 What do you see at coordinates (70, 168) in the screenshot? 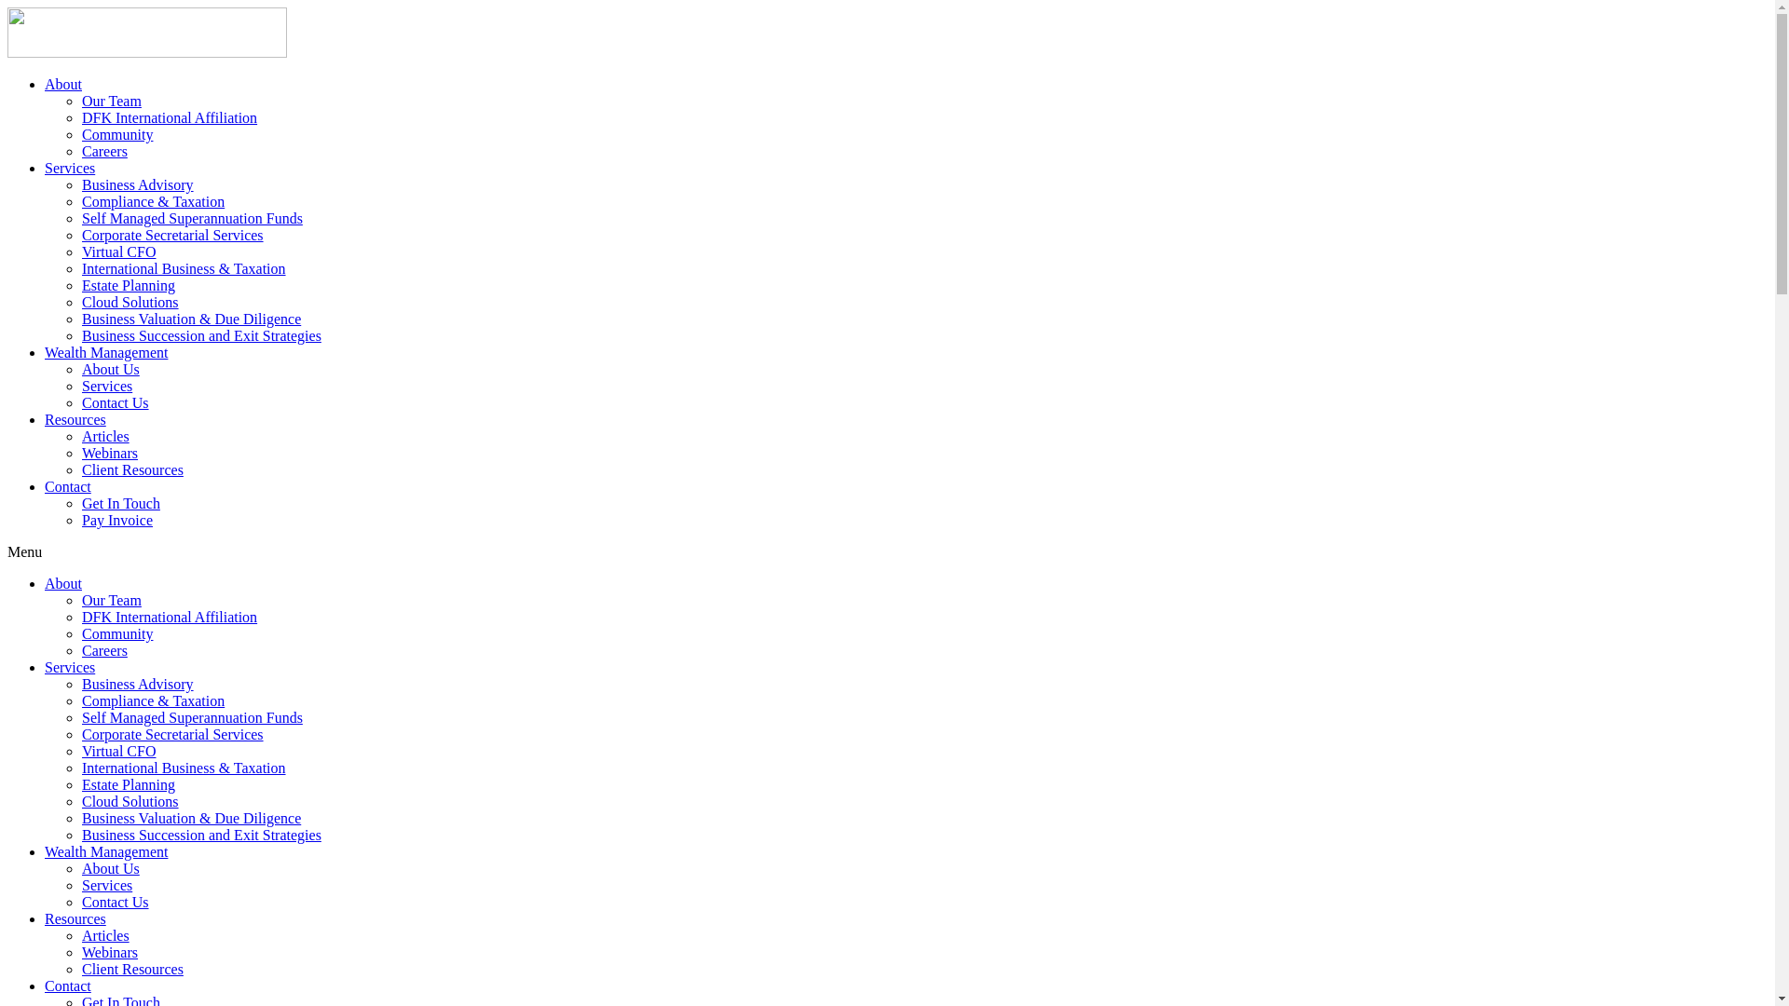
I see `Services` at bounding box center [70, 168].